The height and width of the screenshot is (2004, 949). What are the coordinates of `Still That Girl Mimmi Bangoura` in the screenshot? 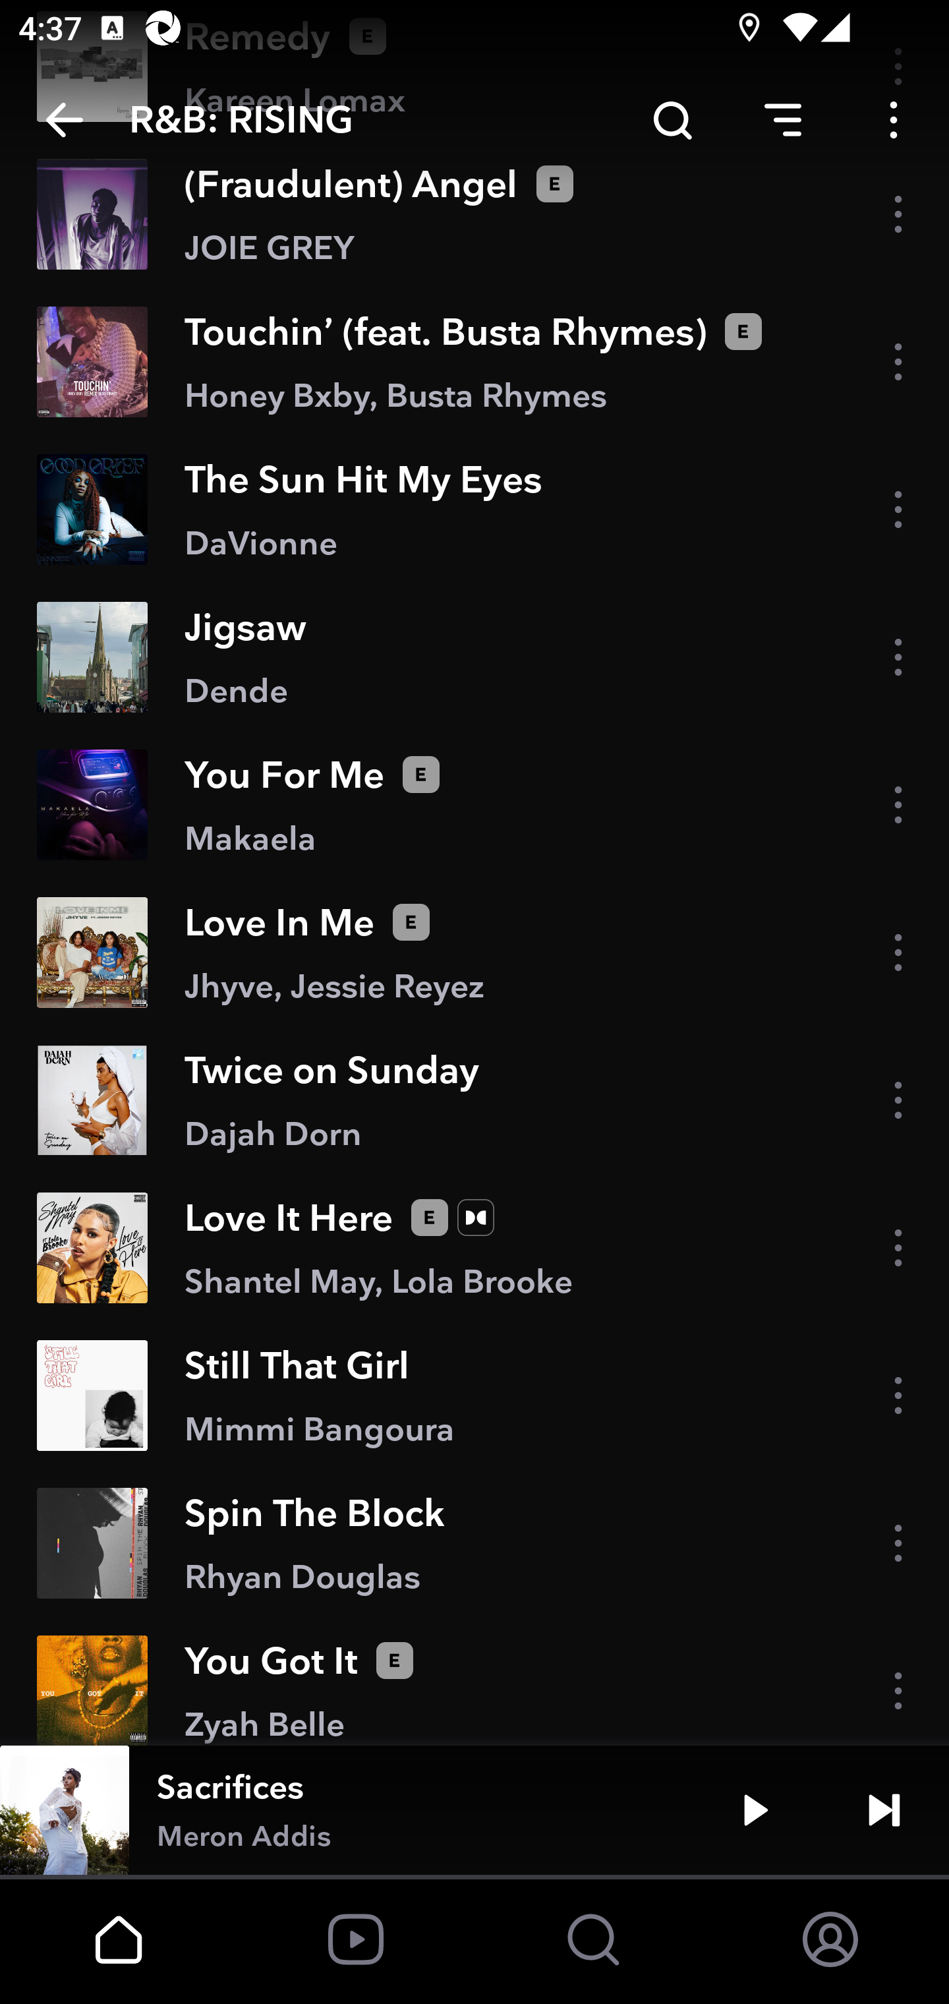 It's located at (474, 1396).